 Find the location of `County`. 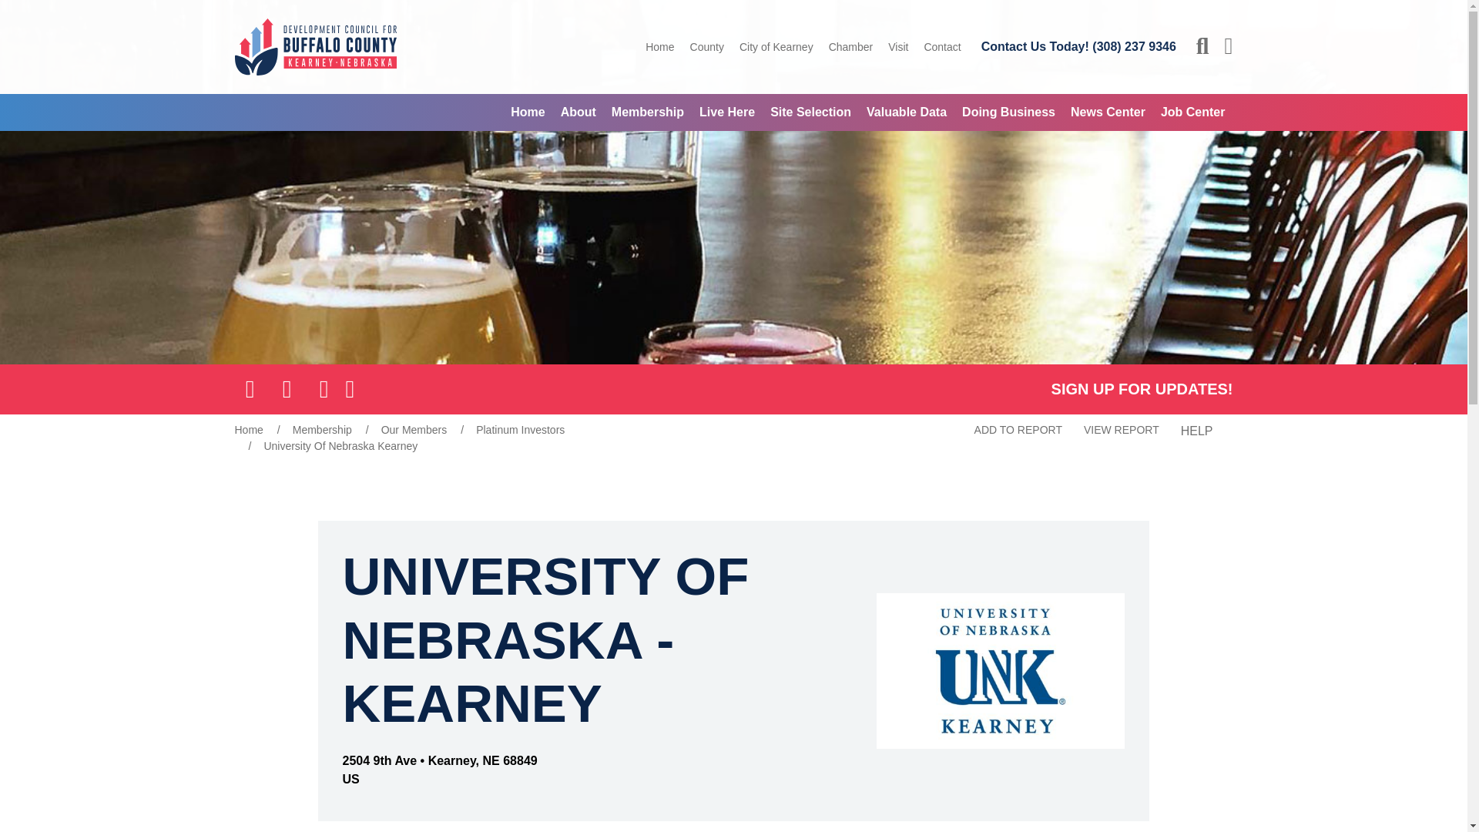

County is located at coordinates (707, 46).